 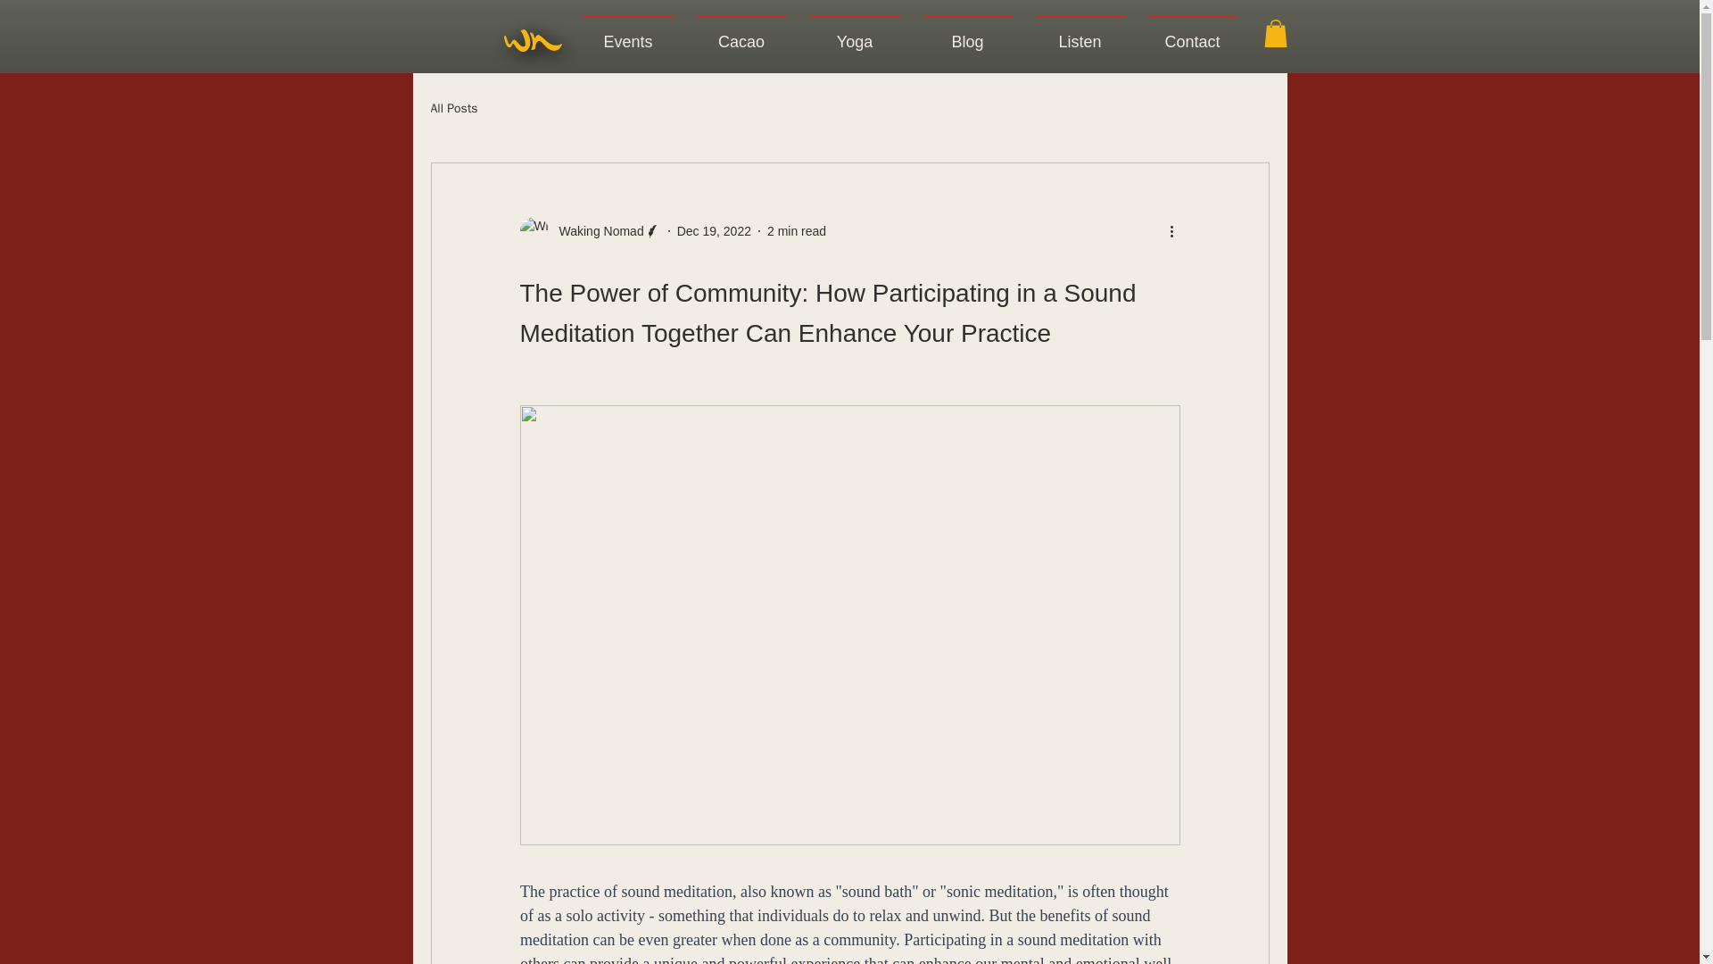 What do you see at coordinates (741, 34) in the screenshot?
I see `Cacao` at bounding box center [741, 34].